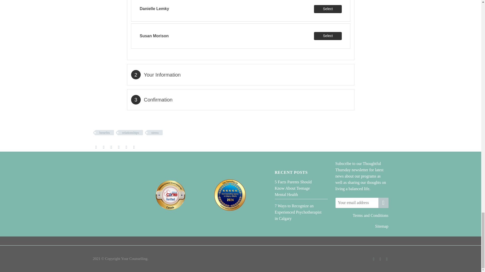 The image size is (485, 272). What do you see at coordinates (119, 147) in the screenshot?
I see `Tumblr` at bounding box center [119, 147].